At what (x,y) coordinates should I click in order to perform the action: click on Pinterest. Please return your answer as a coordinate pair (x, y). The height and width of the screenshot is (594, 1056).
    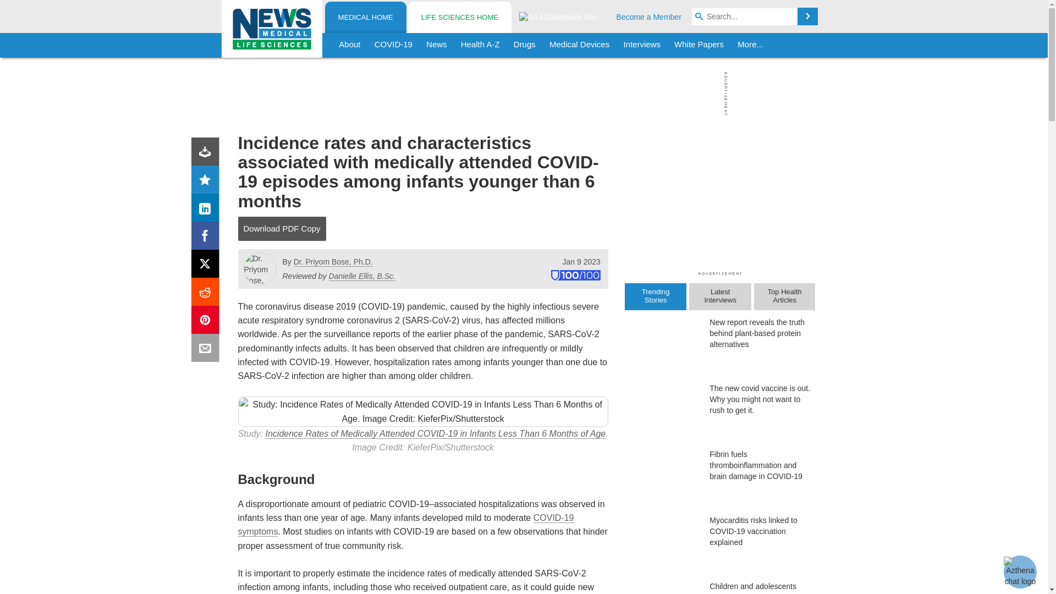
    Looking at the image, I should click on (207, 322).